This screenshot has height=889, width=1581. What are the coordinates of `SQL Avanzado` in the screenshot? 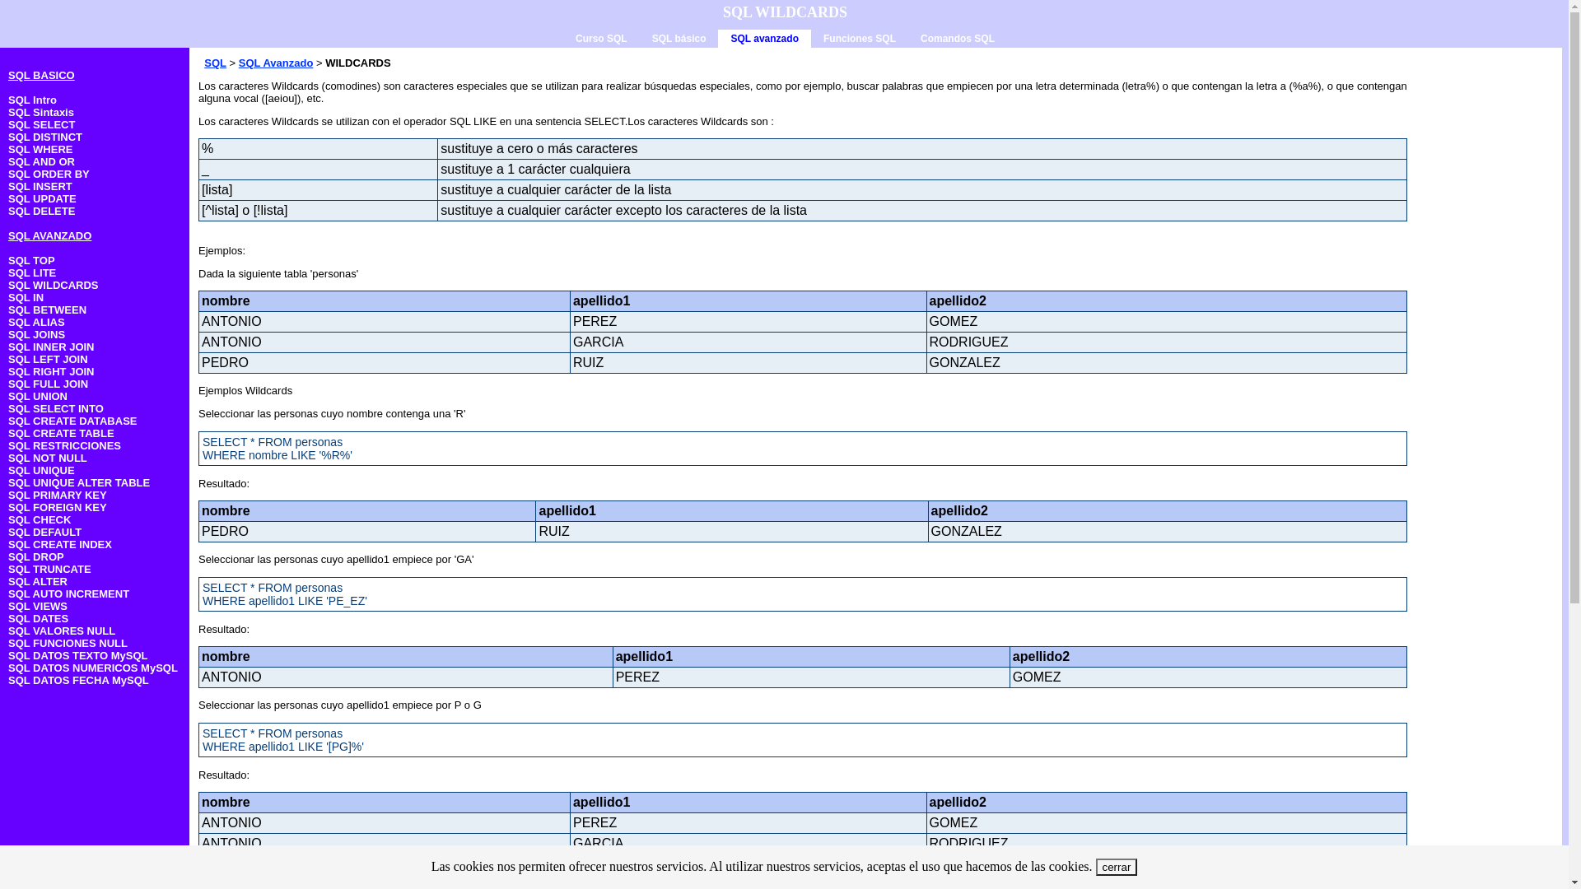 It's located at (277, 63).